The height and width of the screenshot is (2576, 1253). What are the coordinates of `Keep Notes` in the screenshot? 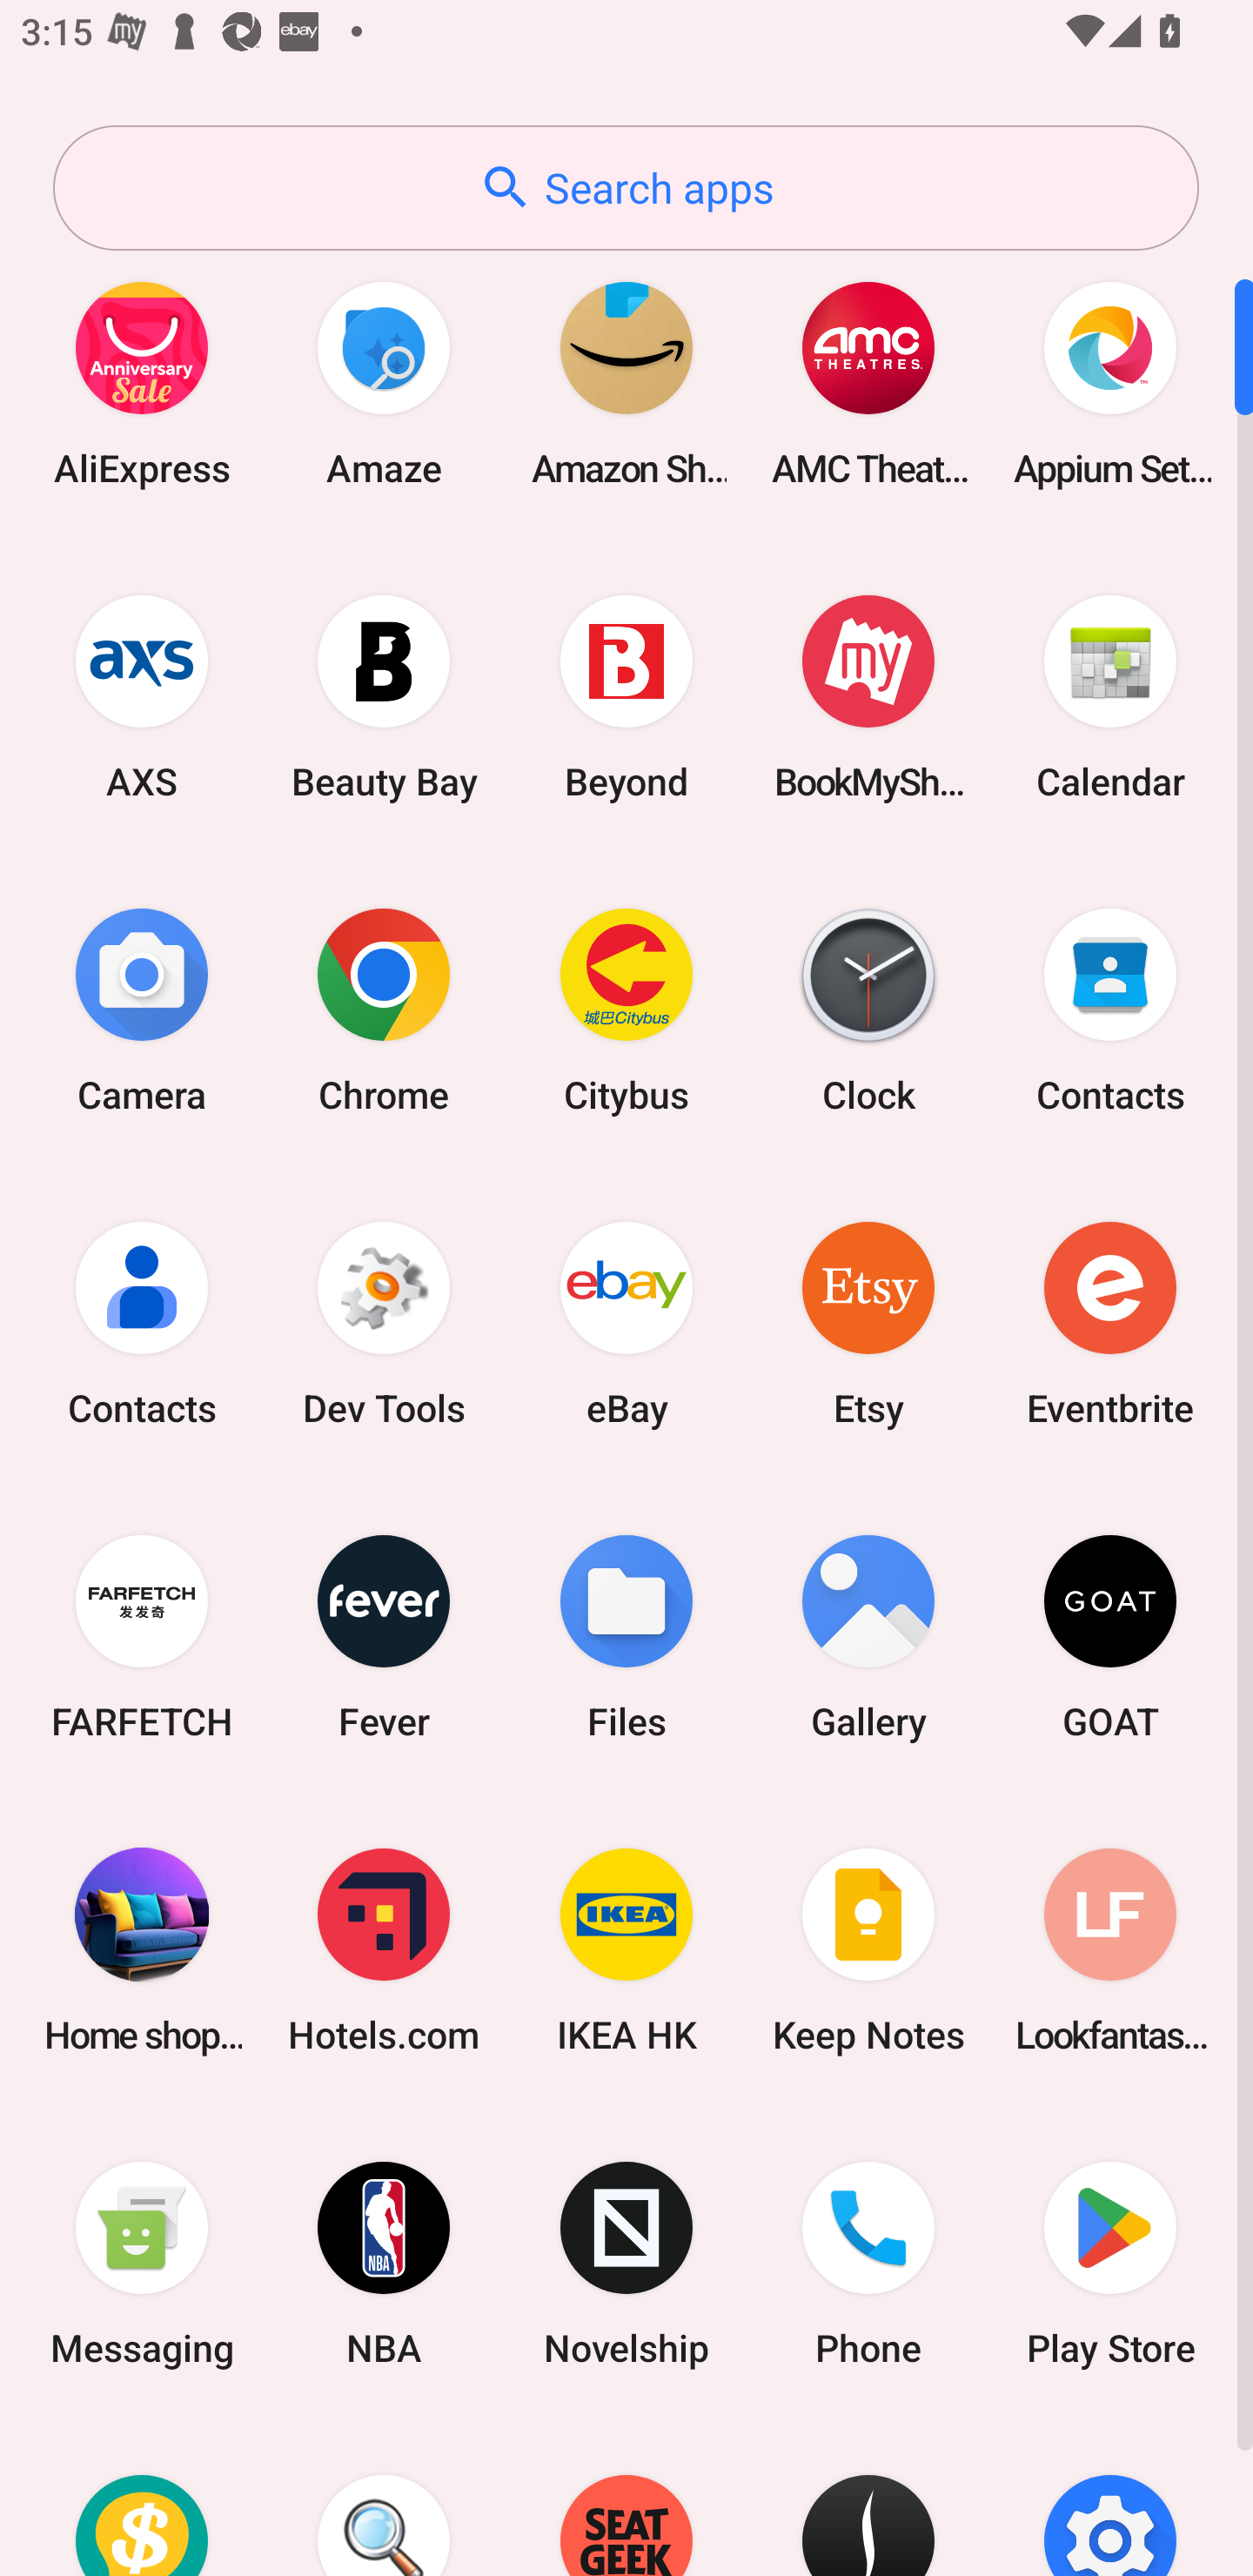 It's located at (868, 1949).